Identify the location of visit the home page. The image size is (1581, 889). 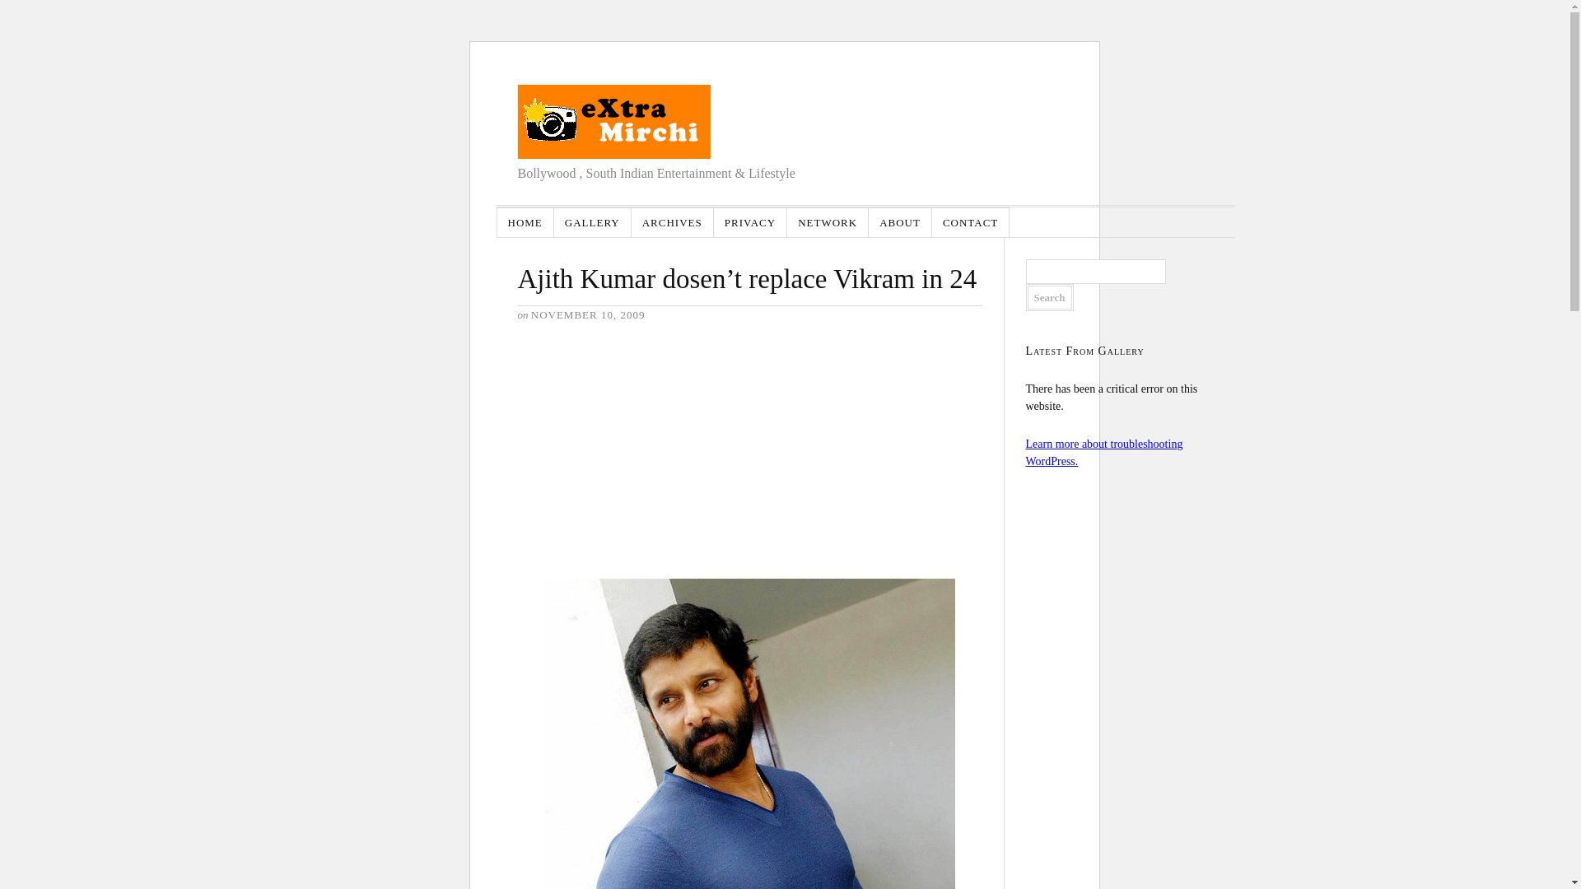
(613, 122).